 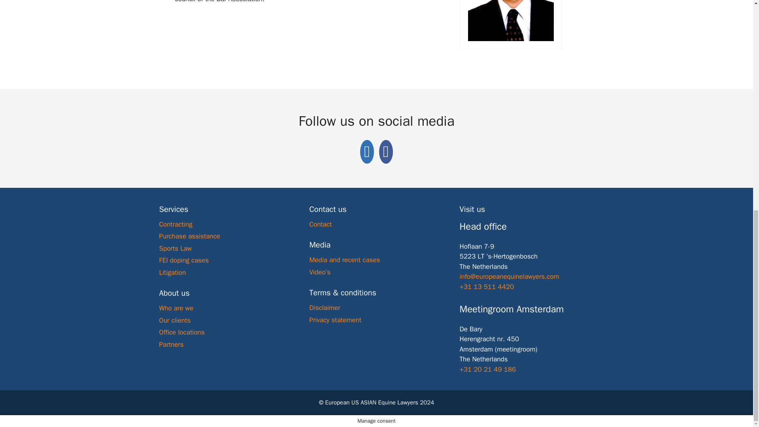 I want to click on Our clients, so click(x=174, y=320).